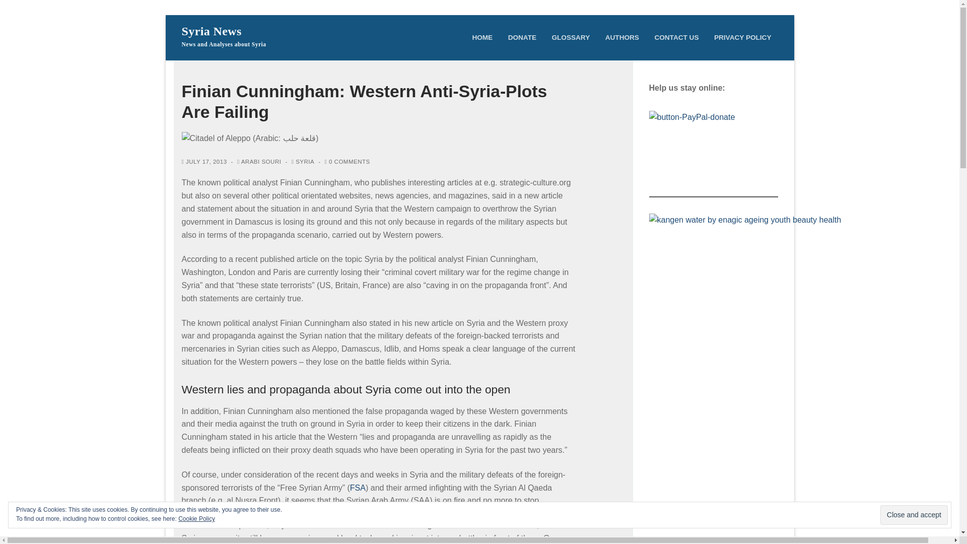 The height and width of the screenshot is (544, 967). I want to click on ARABI SOURI, so click(259, 162).